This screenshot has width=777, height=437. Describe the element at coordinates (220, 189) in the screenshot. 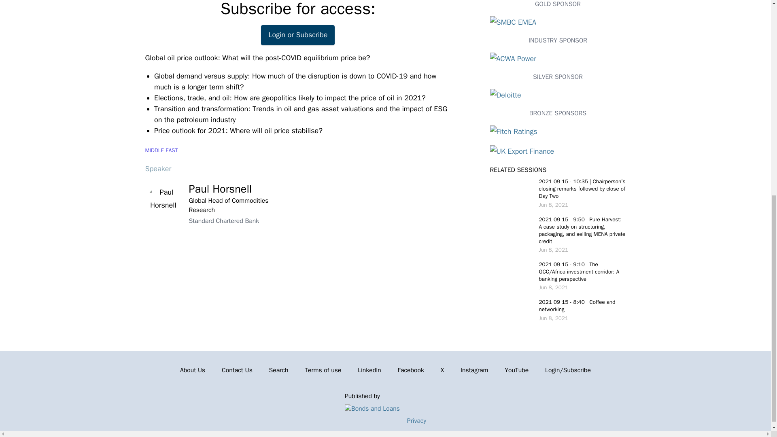

I see `Paul Horsnell` at that location.